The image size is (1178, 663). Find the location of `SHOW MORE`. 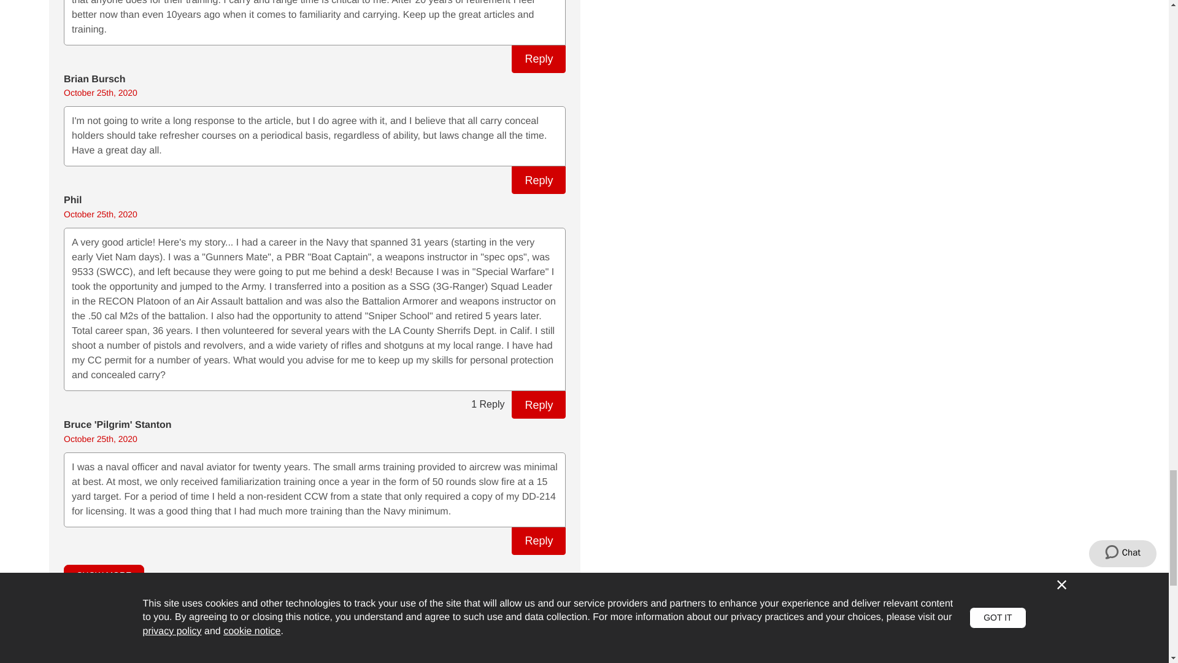

SHOW MORE is located at coordinates (103, 575).